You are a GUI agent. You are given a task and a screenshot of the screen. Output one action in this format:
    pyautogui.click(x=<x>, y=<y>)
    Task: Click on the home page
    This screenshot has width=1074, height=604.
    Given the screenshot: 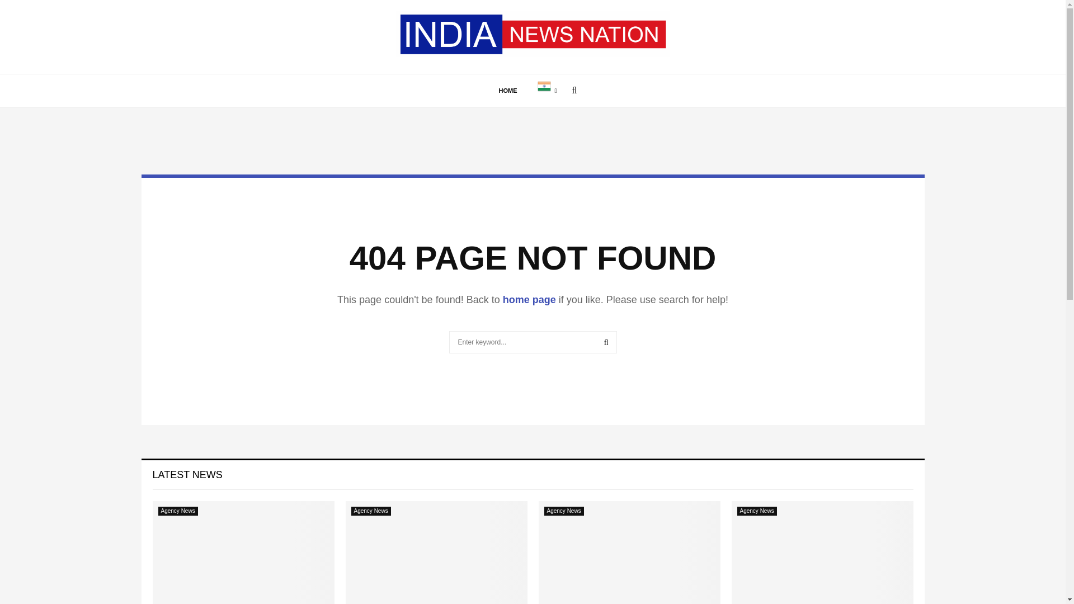 What is the action you would take?
    pyautogui.click(x=529, y=300)
    